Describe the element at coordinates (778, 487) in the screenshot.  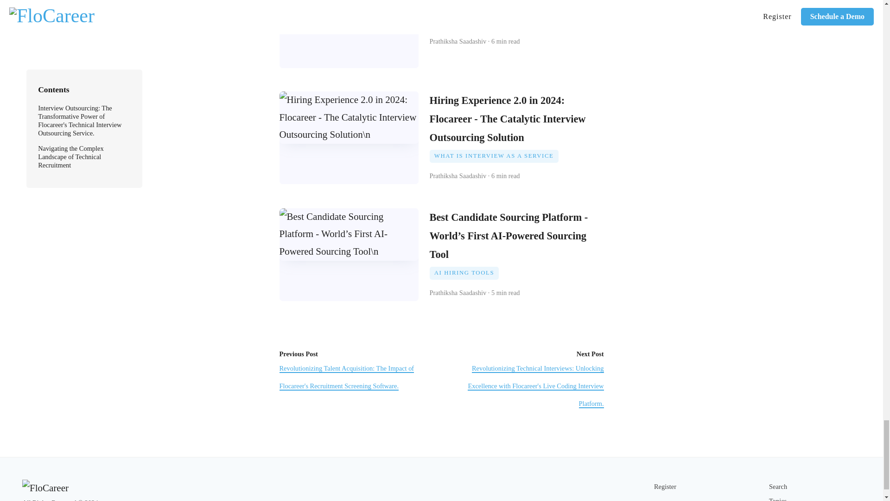
I see `Search` at that location.